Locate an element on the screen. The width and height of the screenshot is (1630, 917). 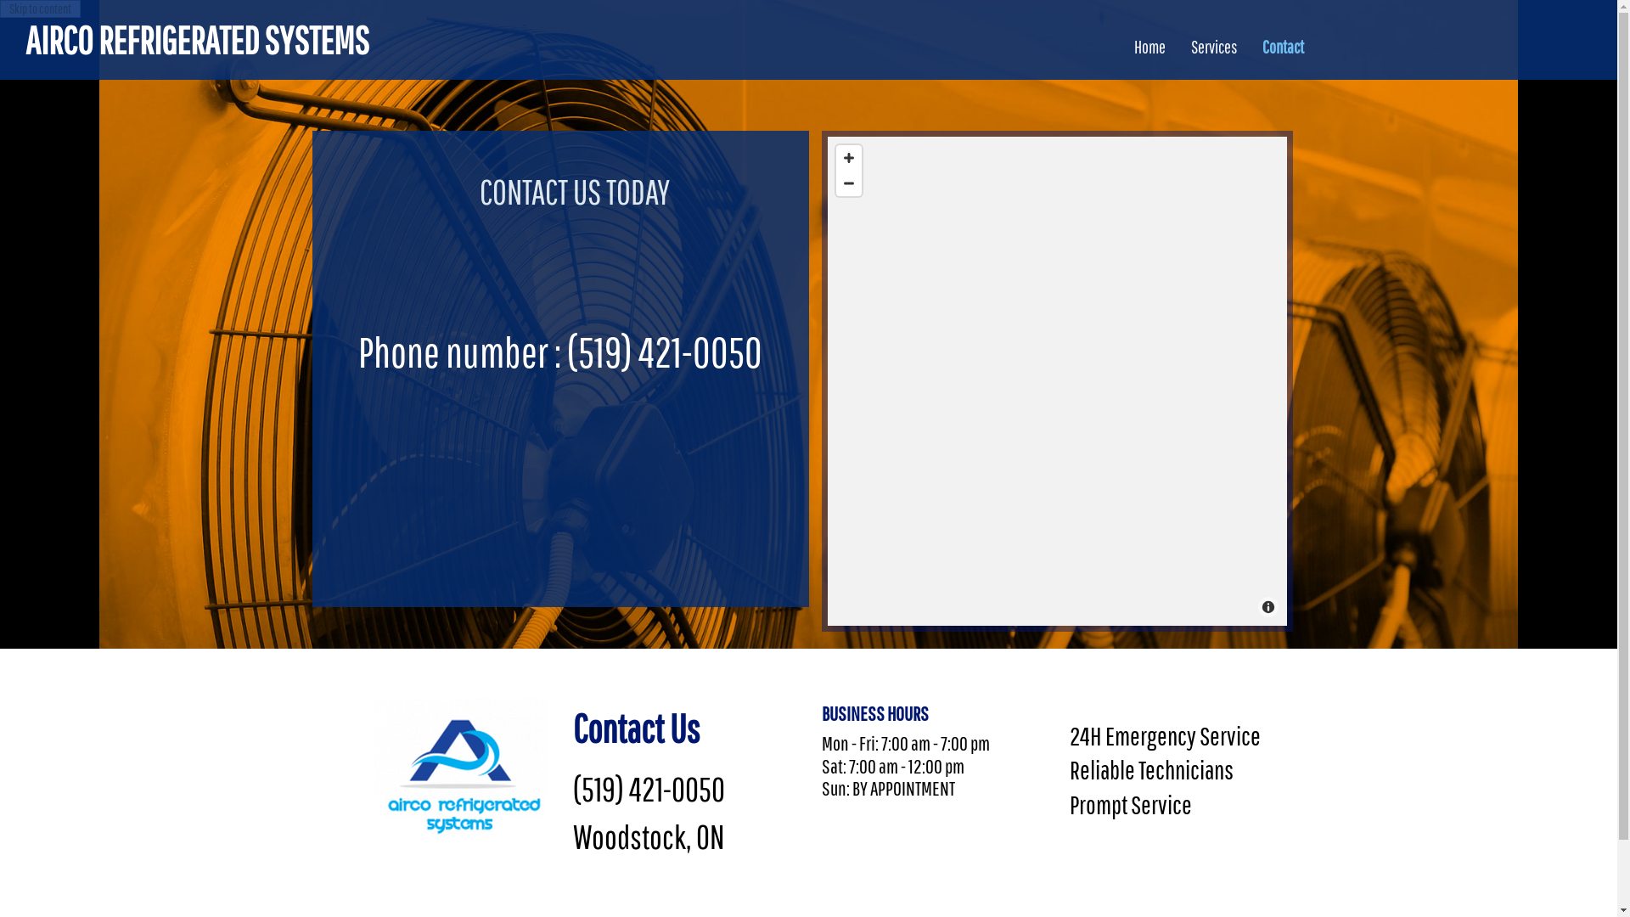
Contact is located at coordinates (1284, 39).